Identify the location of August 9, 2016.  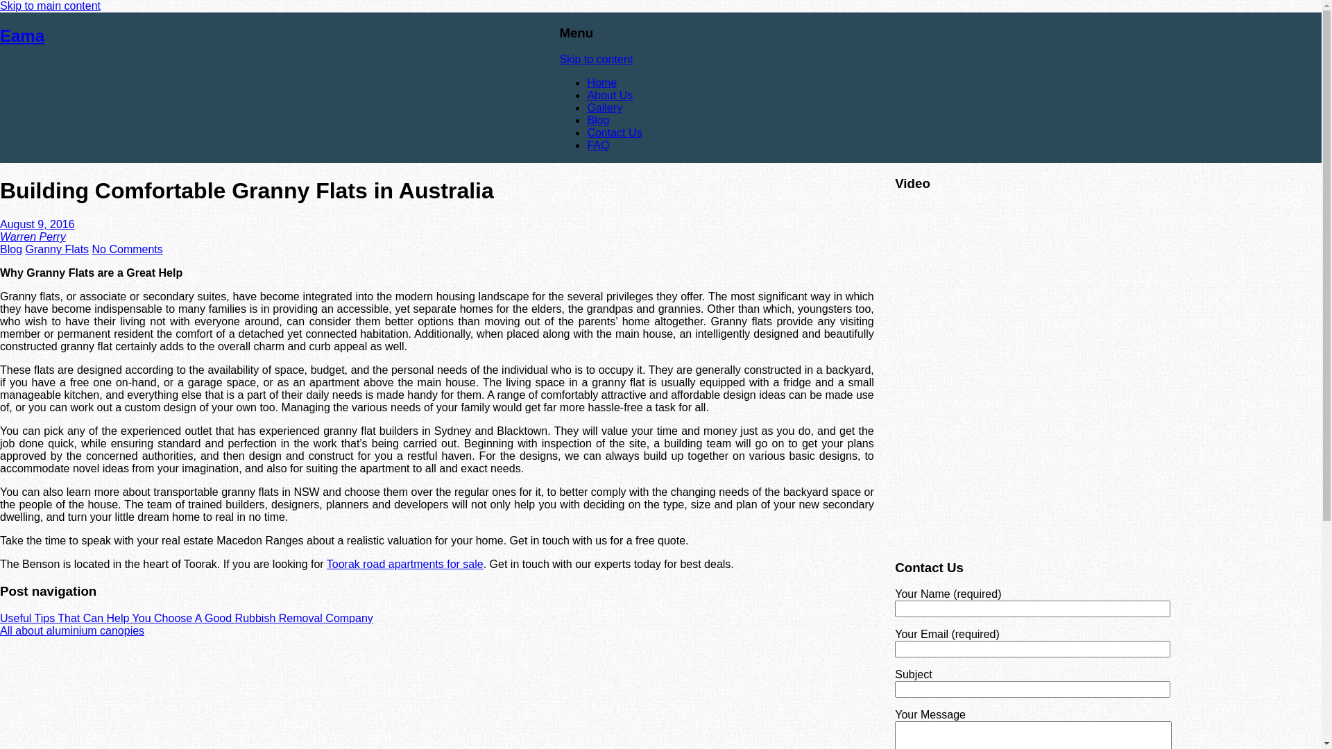
(37, 225).